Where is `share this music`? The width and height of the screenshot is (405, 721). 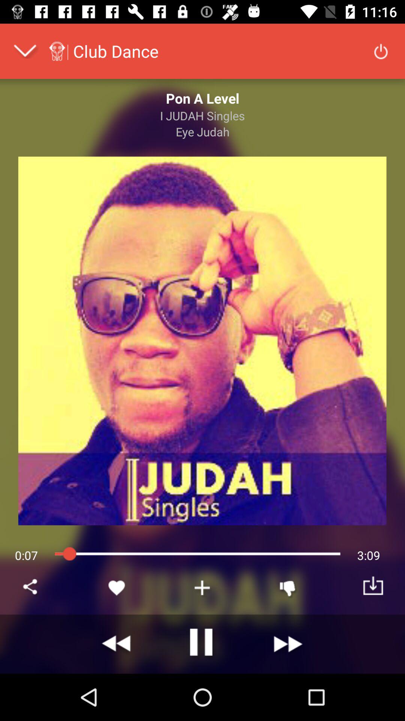
share this music is located at coordinates (31, 588).